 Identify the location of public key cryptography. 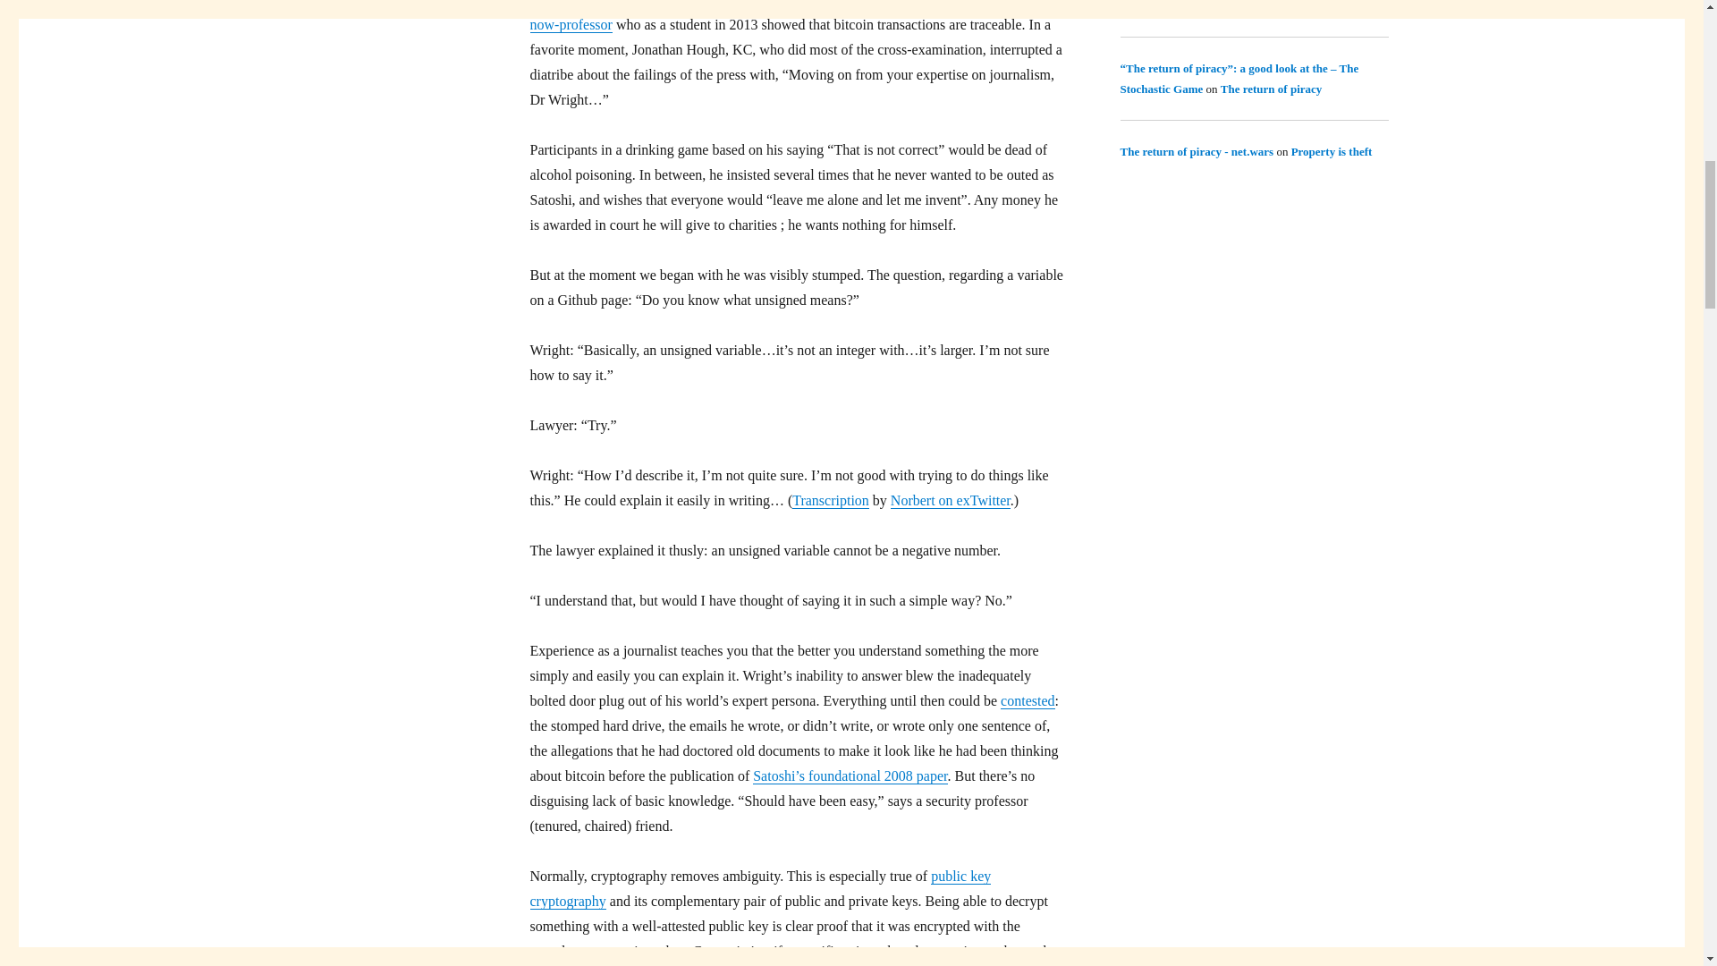
(759, 888).